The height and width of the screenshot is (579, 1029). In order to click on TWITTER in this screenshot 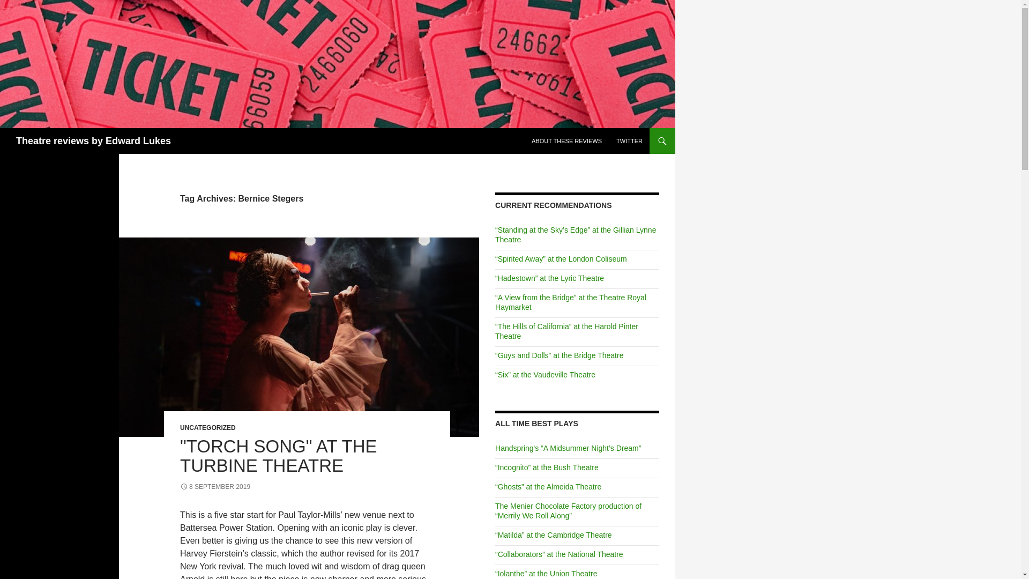, I will do `click(629, 140)`.